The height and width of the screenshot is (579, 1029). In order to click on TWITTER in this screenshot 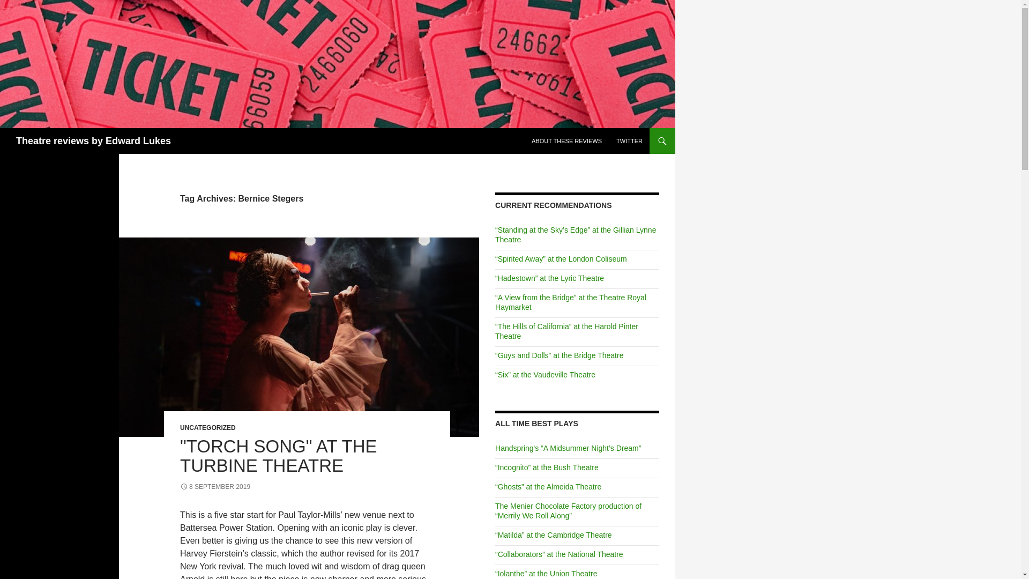, I will do `click(629, 140)`.